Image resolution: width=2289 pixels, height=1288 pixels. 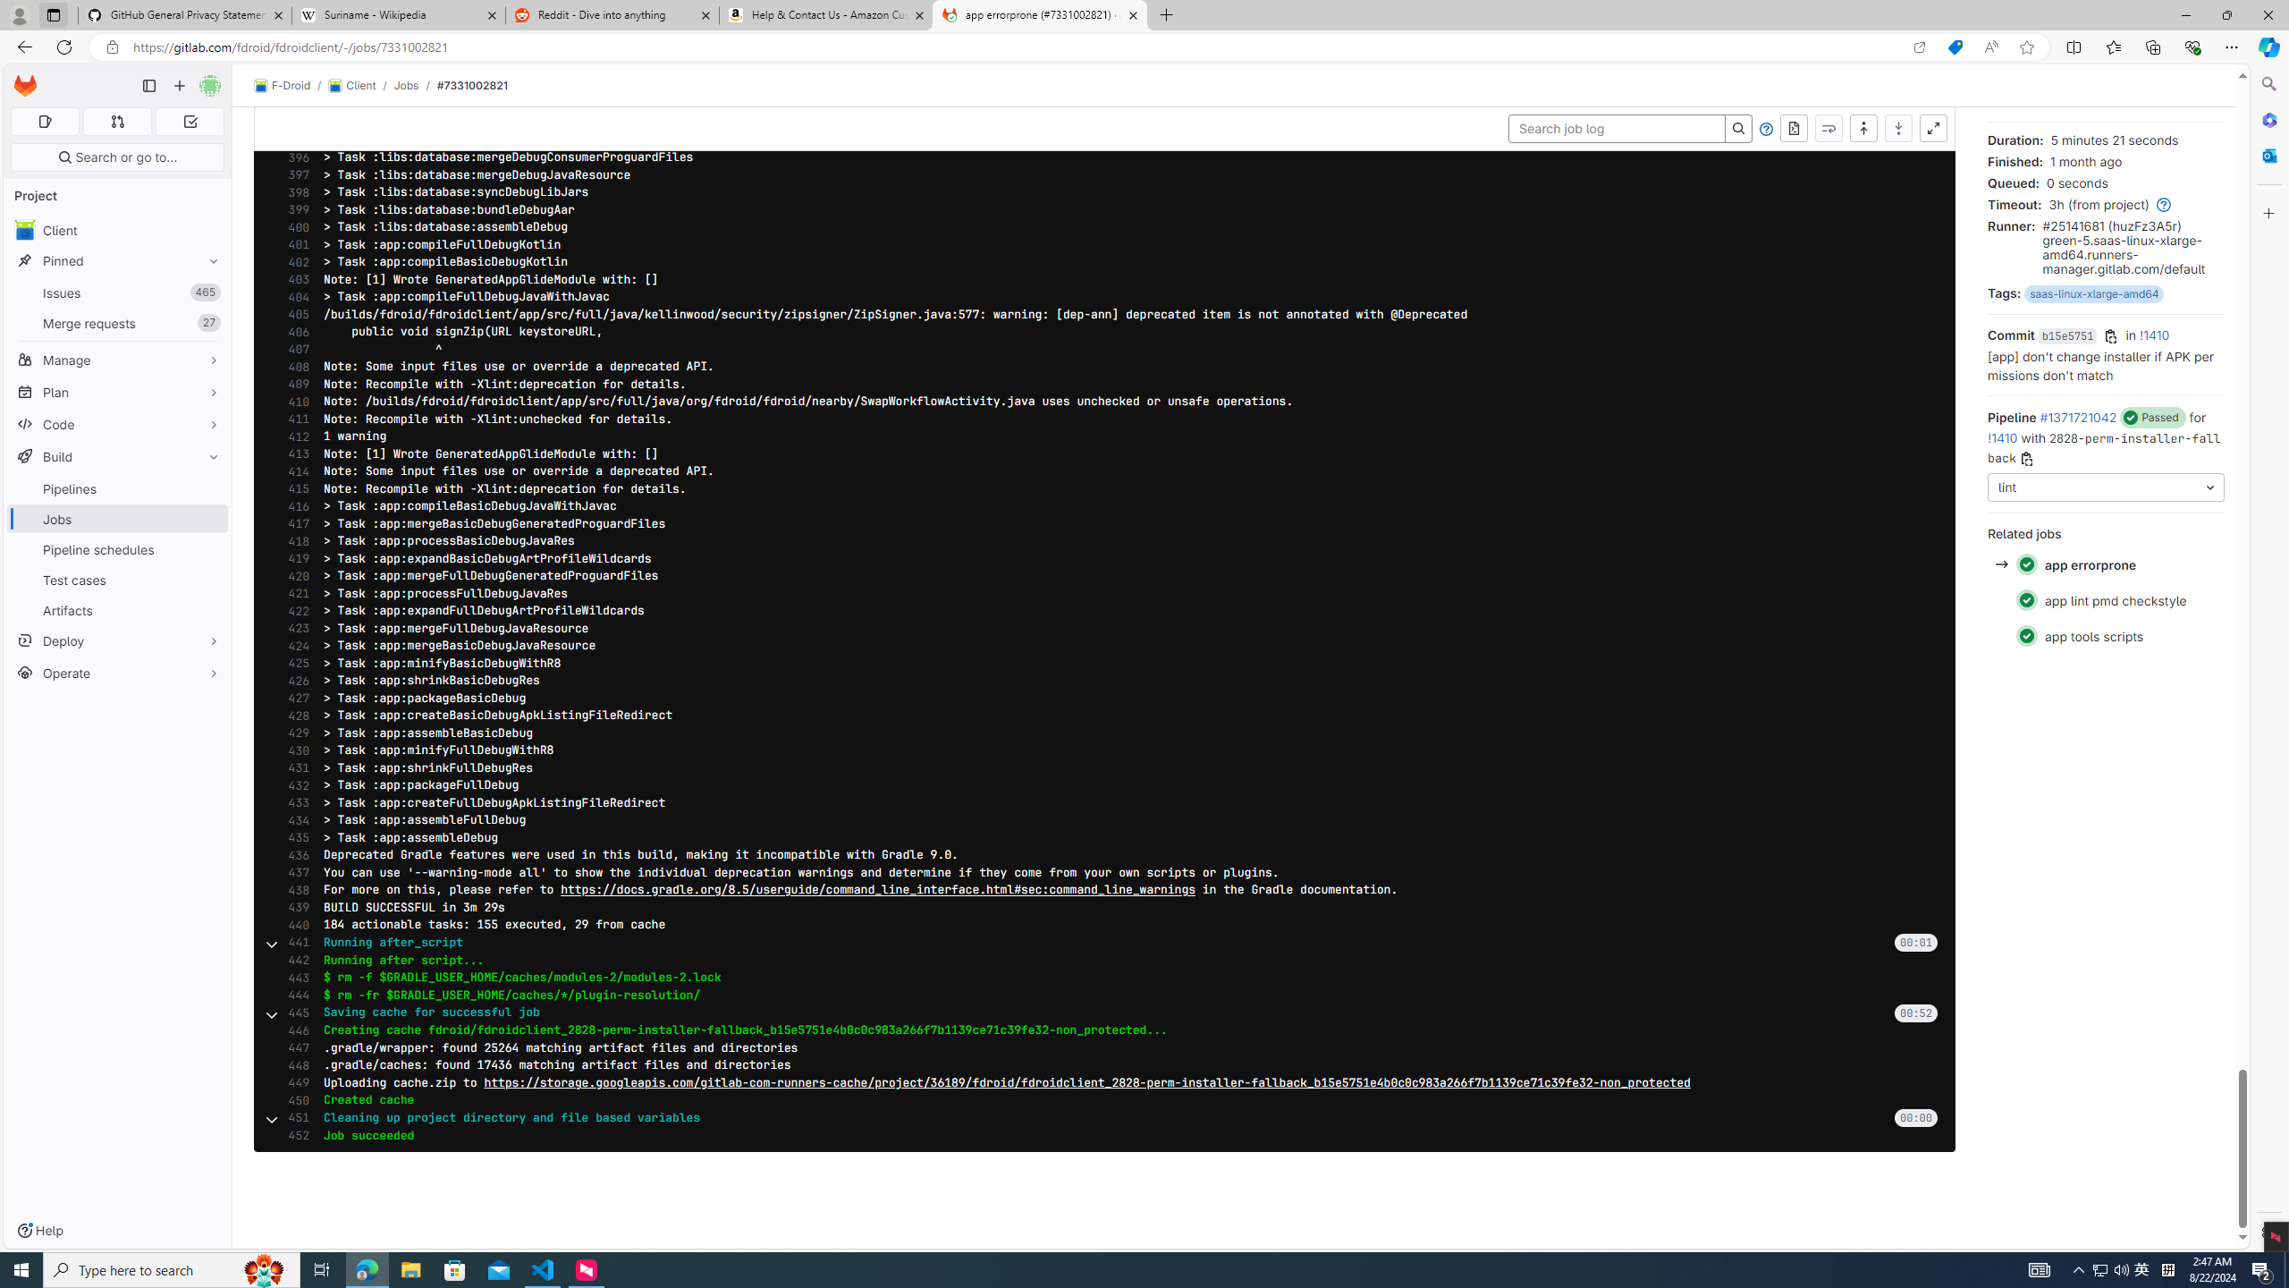 I want to click on Issues465, so click(x=118, y=293).